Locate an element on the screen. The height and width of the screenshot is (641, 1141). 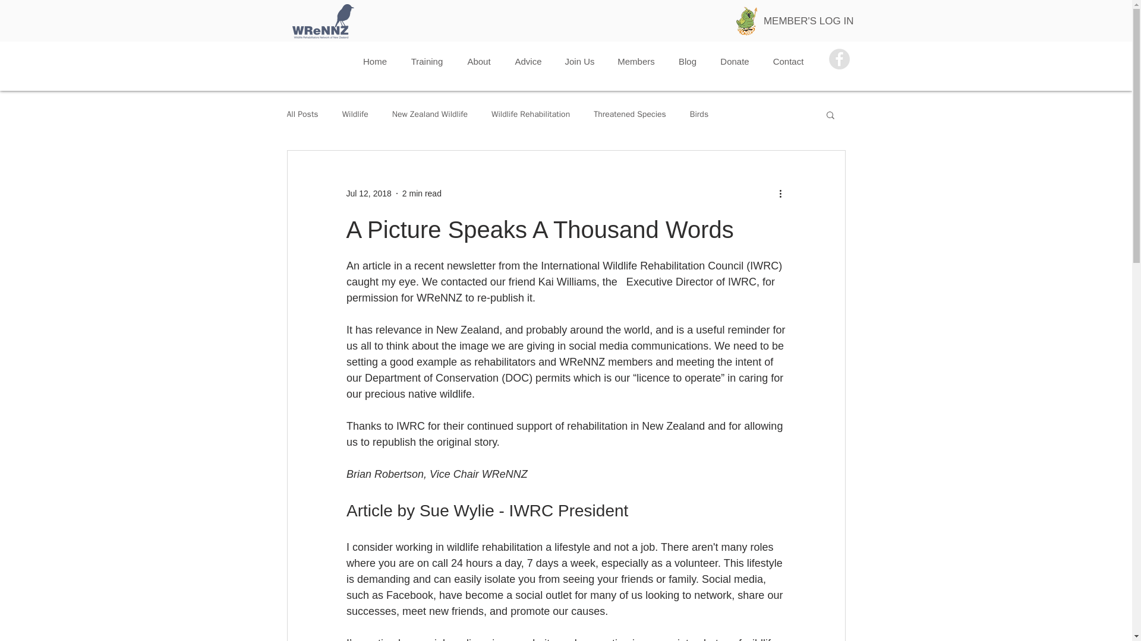
Birds is located at coordinates (699, 114).